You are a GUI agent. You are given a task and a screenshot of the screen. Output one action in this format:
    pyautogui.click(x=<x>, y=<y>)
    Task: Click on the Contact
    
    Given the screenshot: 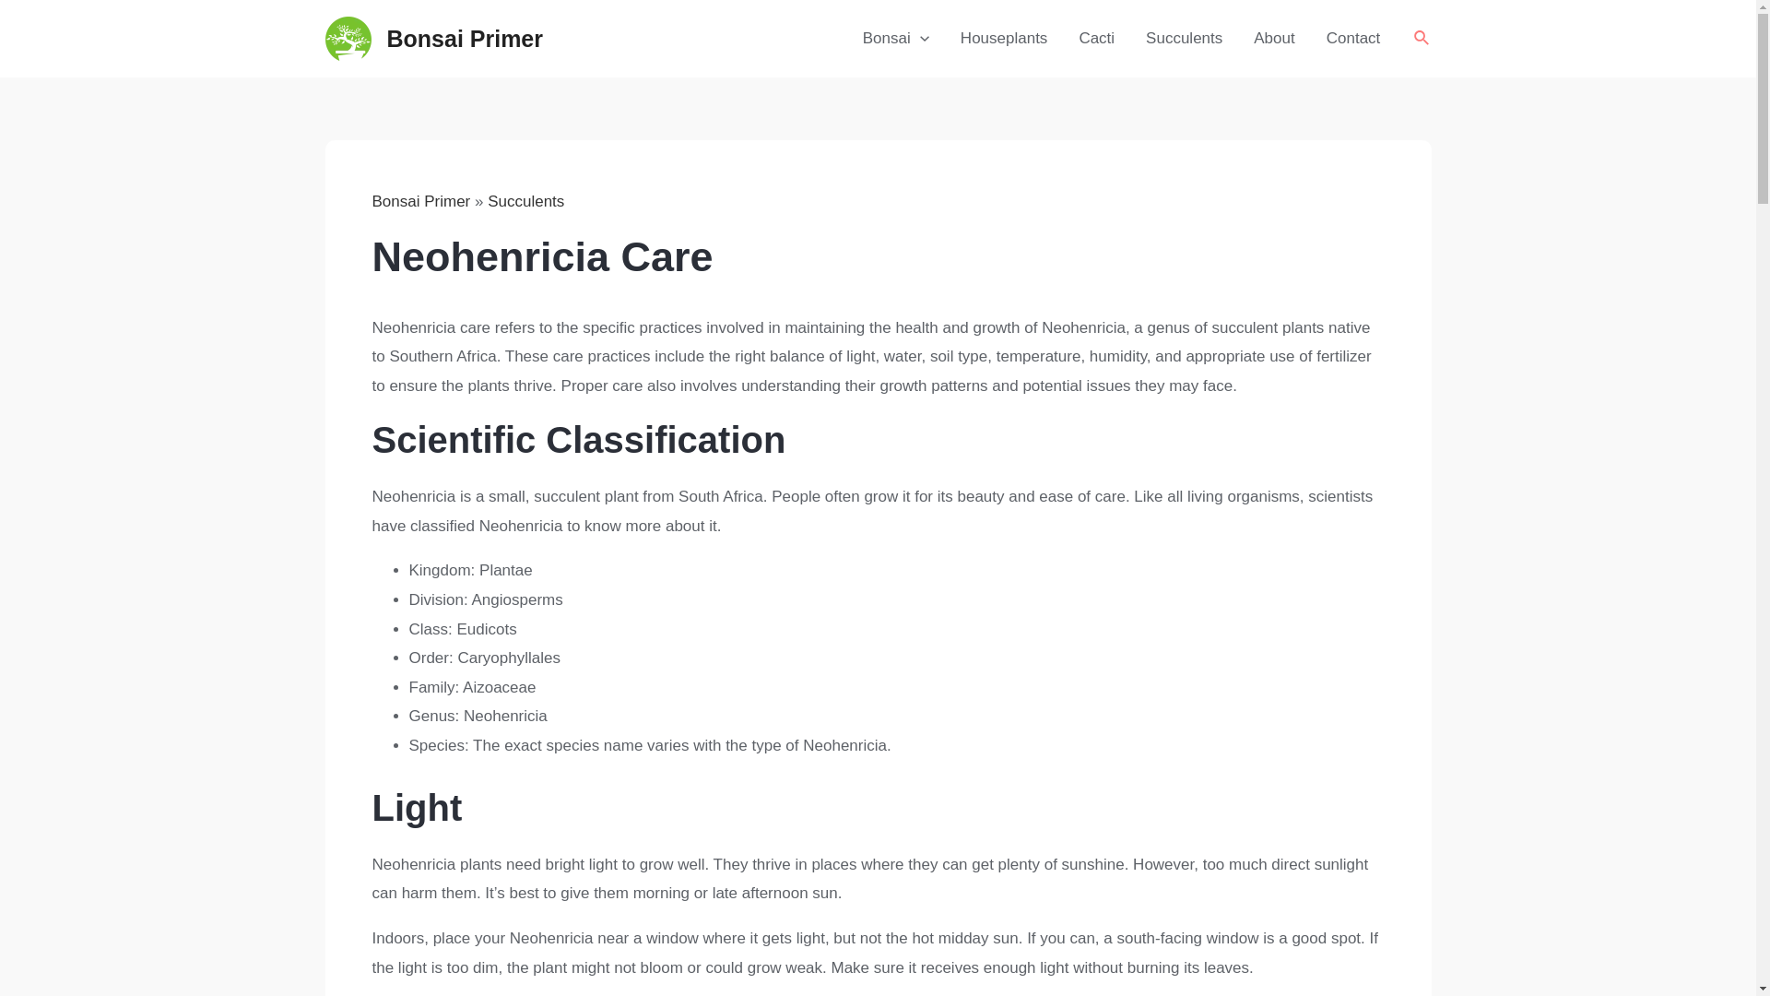 What is the action you would take?
    pyautogui.click(x=1353, y=39)
    